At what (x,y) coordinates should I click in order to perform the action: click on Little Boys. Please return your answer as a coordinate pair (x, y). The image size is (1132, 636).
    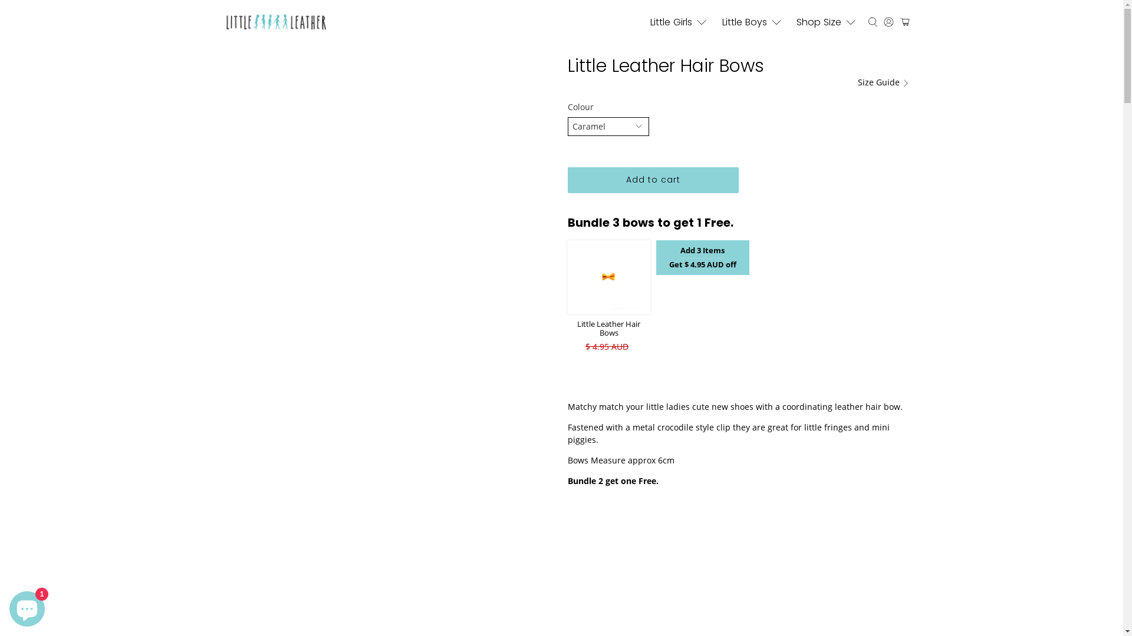
    Looking at the image, I should click on (753, 22).